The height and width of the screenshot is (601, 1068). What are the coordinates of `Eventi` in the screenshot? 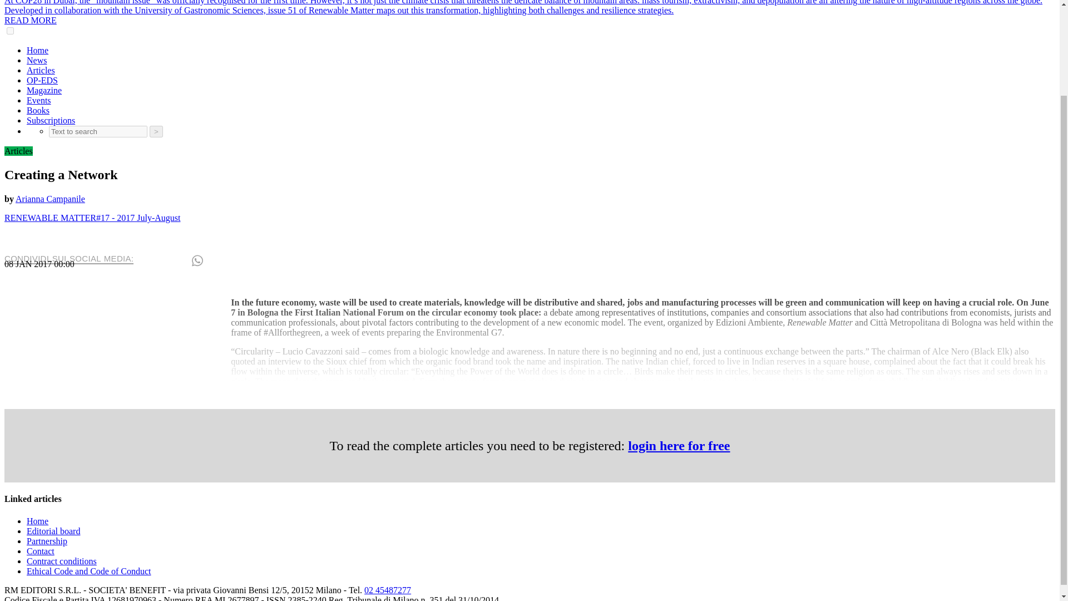 It's located at (39, 100).